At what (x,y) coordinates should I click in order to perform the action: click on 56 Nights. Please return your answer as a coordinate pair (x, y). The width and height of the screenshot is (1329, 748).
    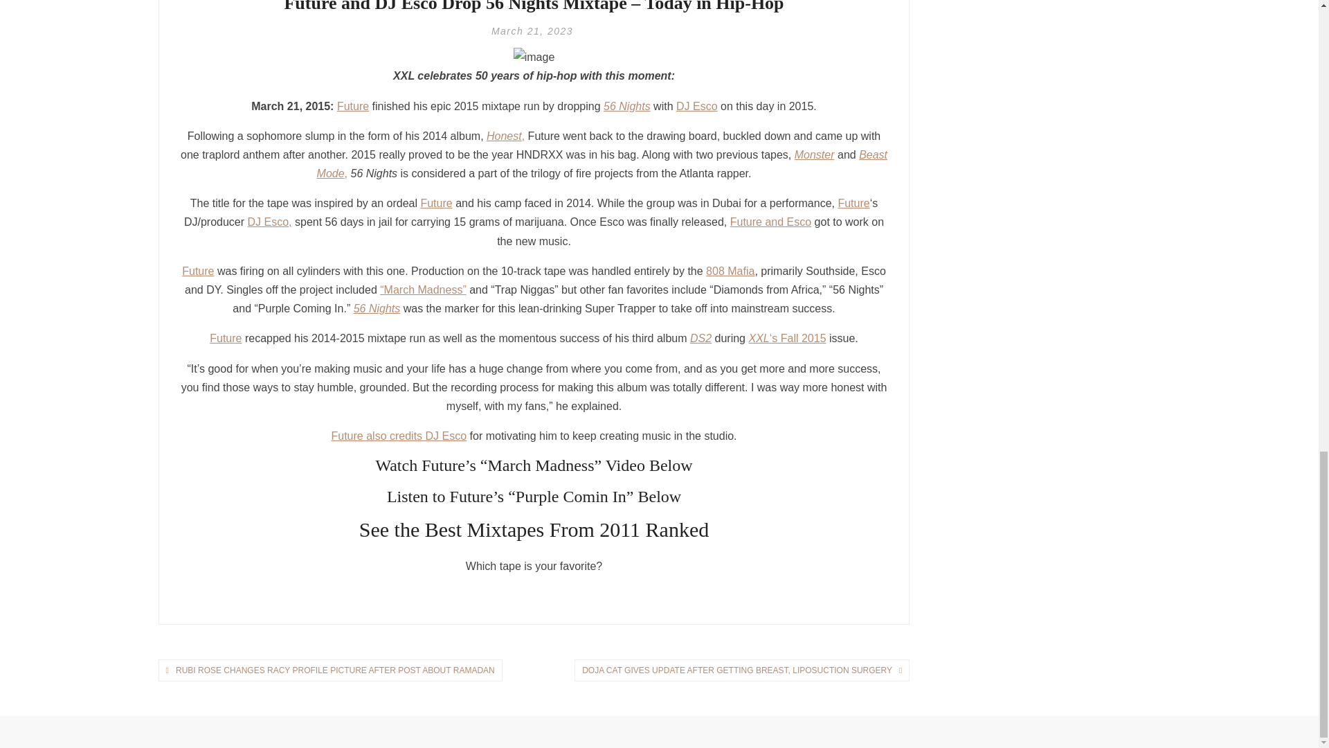
    Looking at the image, I should click on (627, 106).